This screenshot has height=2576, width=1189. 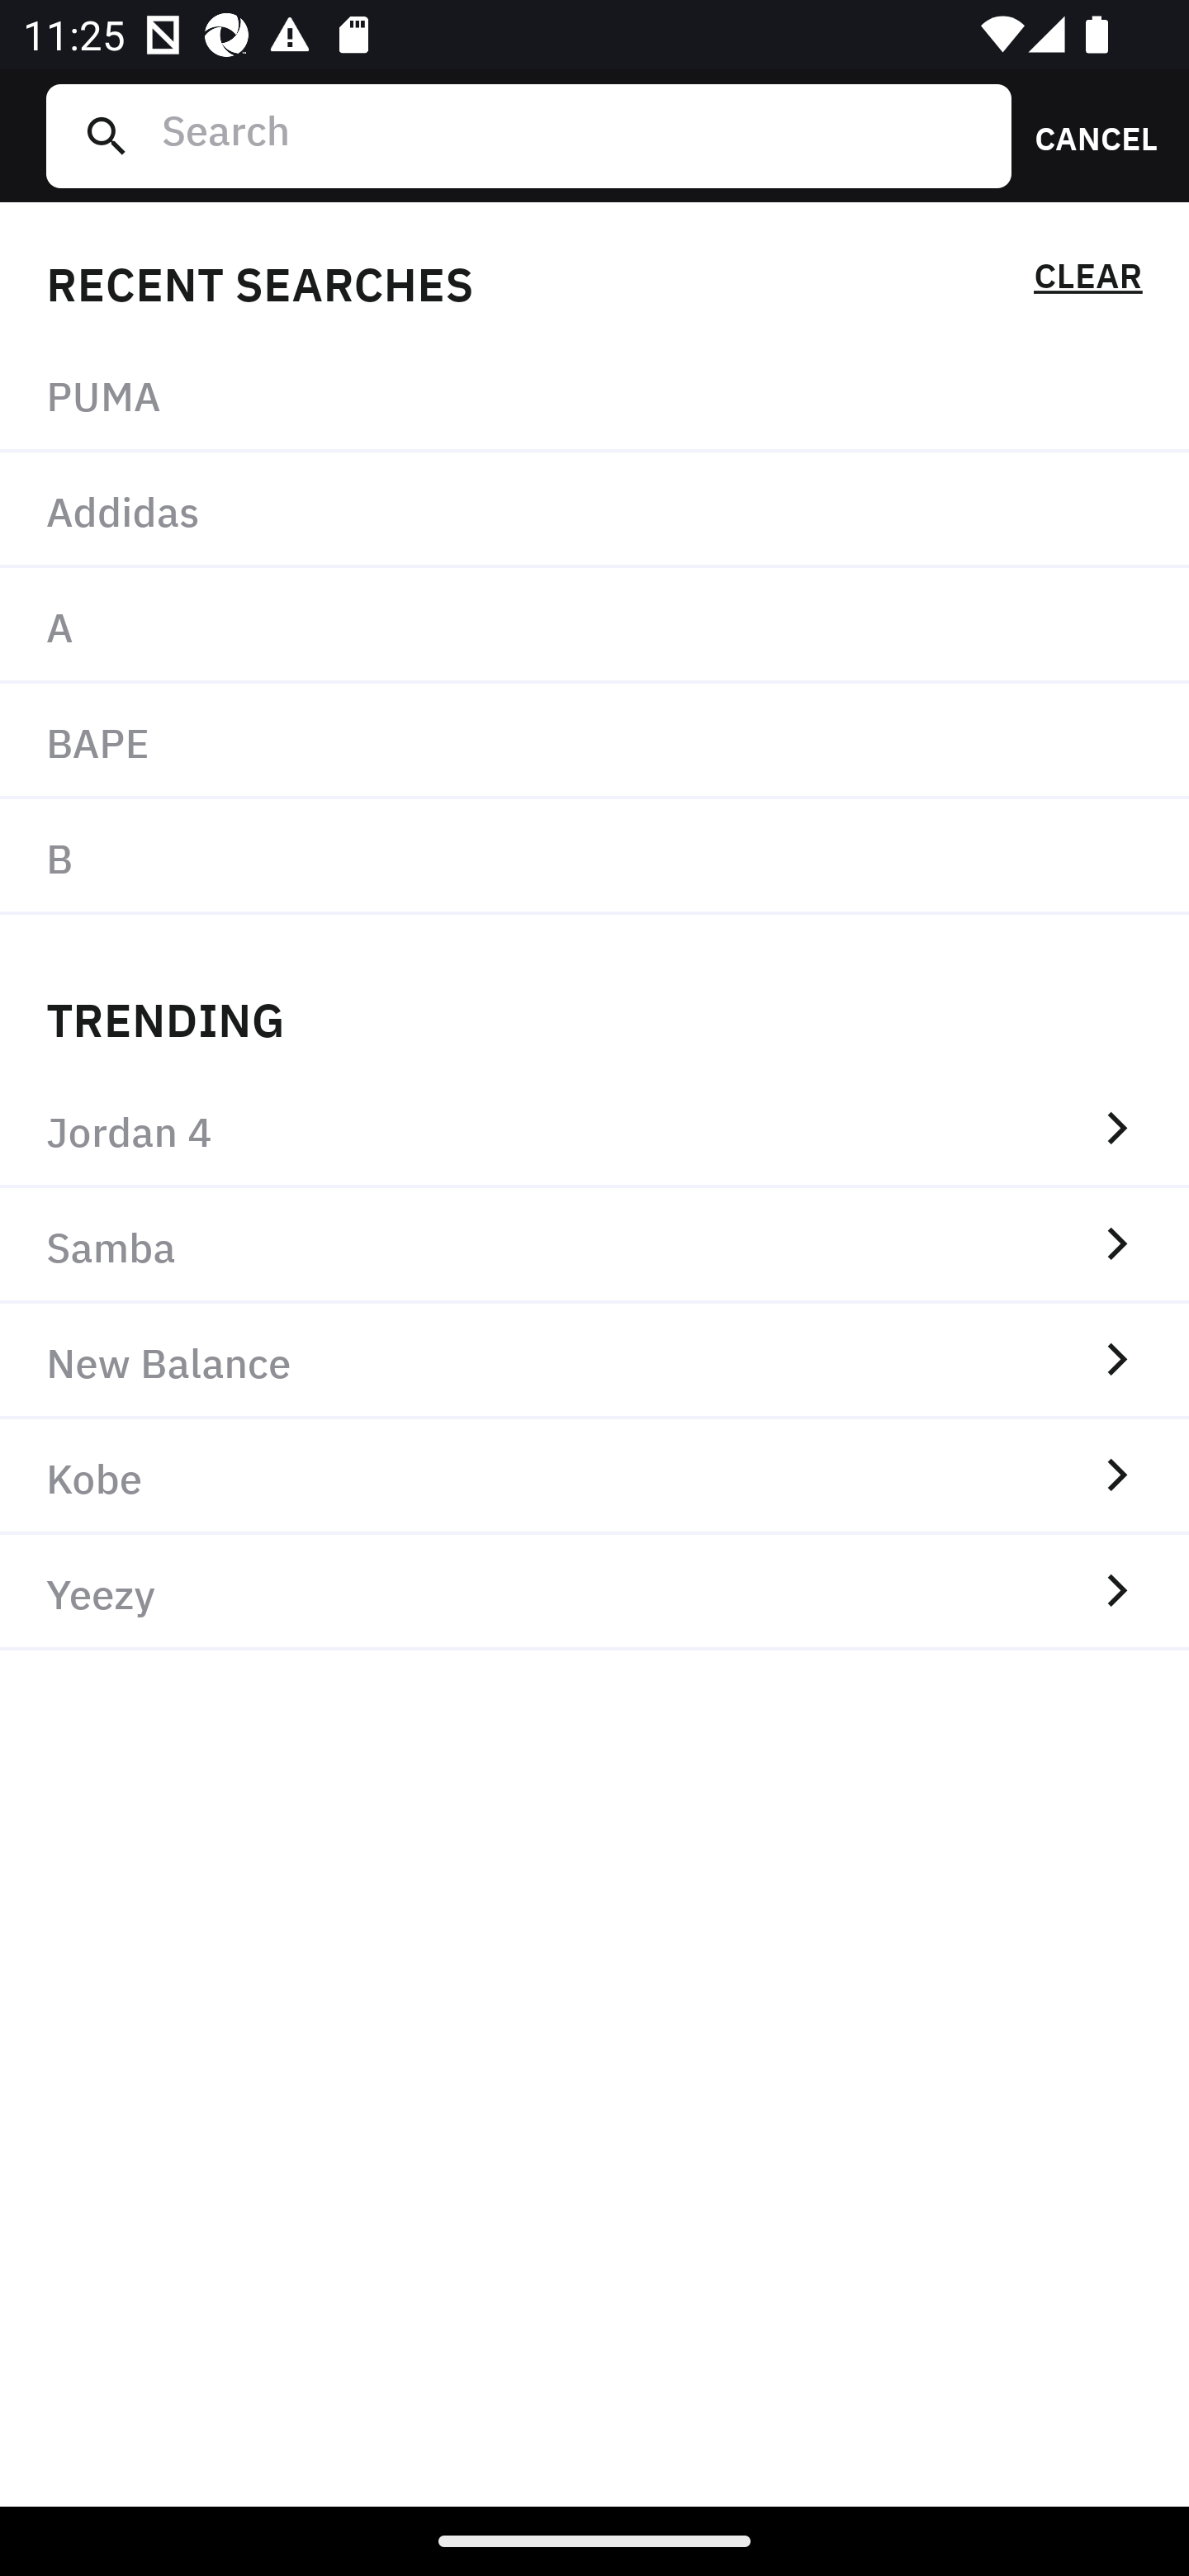 I want to click on CANCEL, so click(x=1085, y=135).